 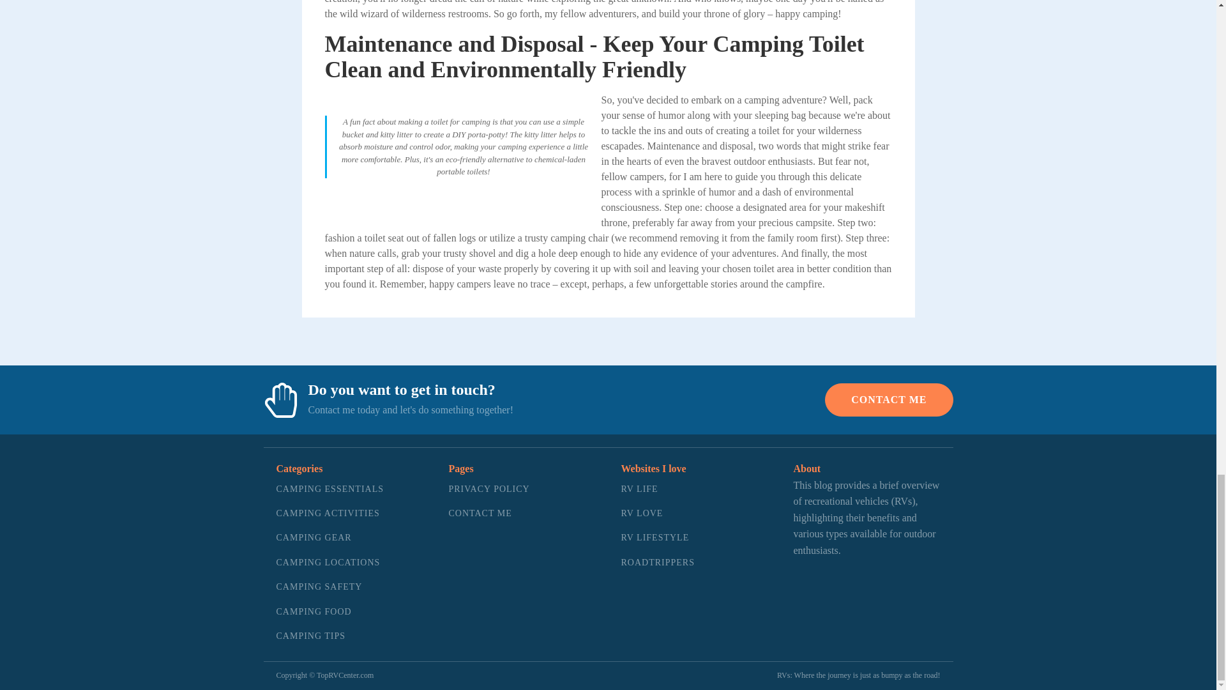 I want to click on CAMPING GEAR, so click(x=329, y=537).